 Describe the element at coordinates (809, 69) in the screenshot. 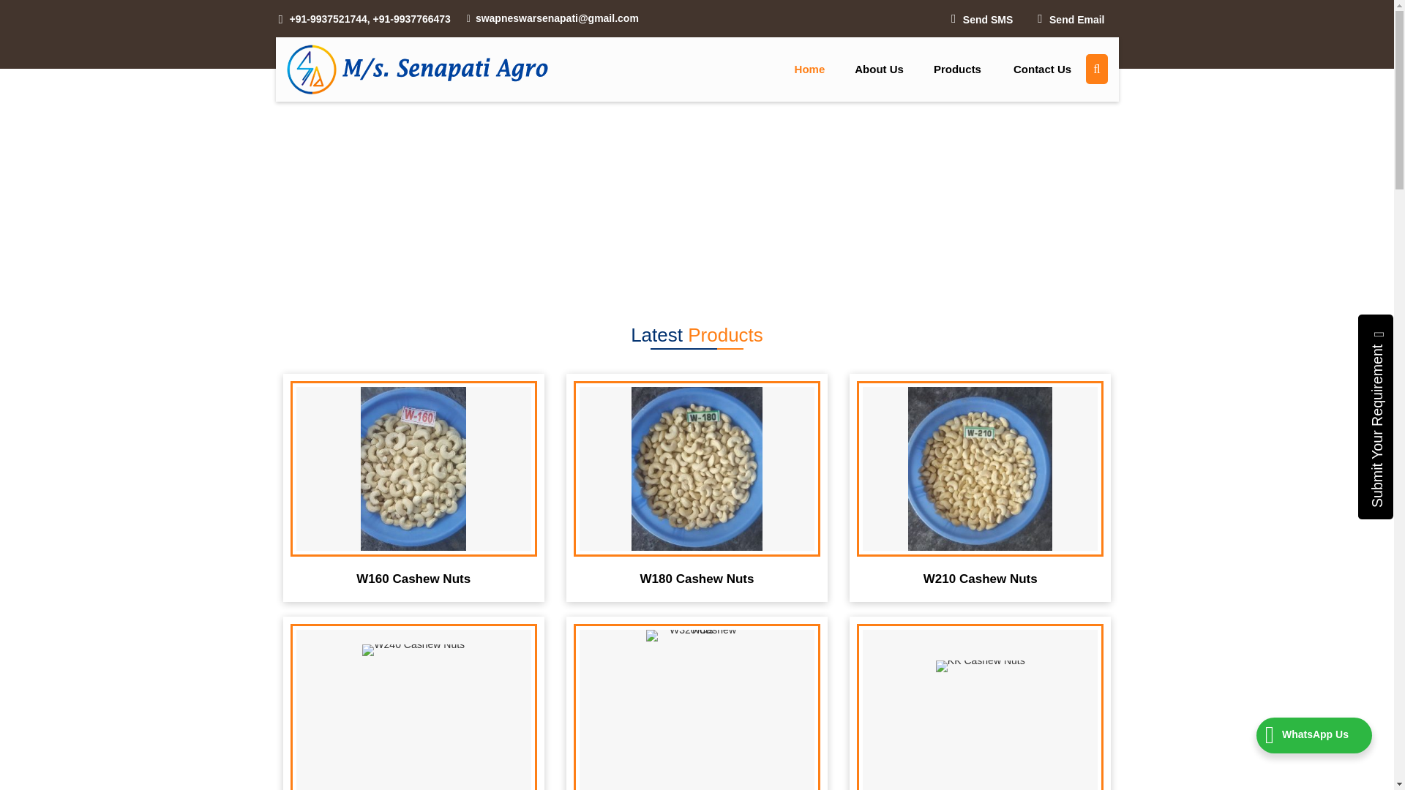

I see `Home` at that location.